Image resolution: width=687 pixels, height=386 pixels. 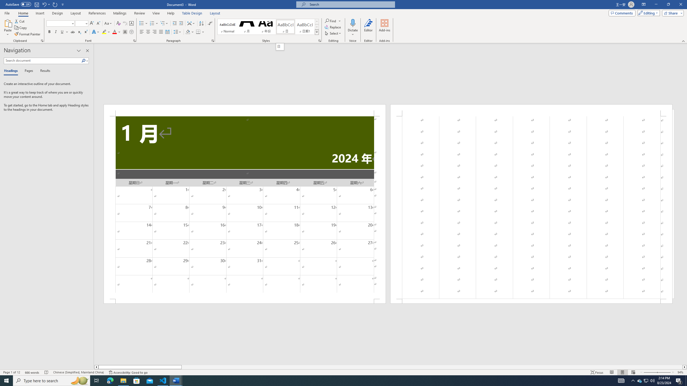 I want to click on Collapse the Ribbon, so click(x=684, y=41).